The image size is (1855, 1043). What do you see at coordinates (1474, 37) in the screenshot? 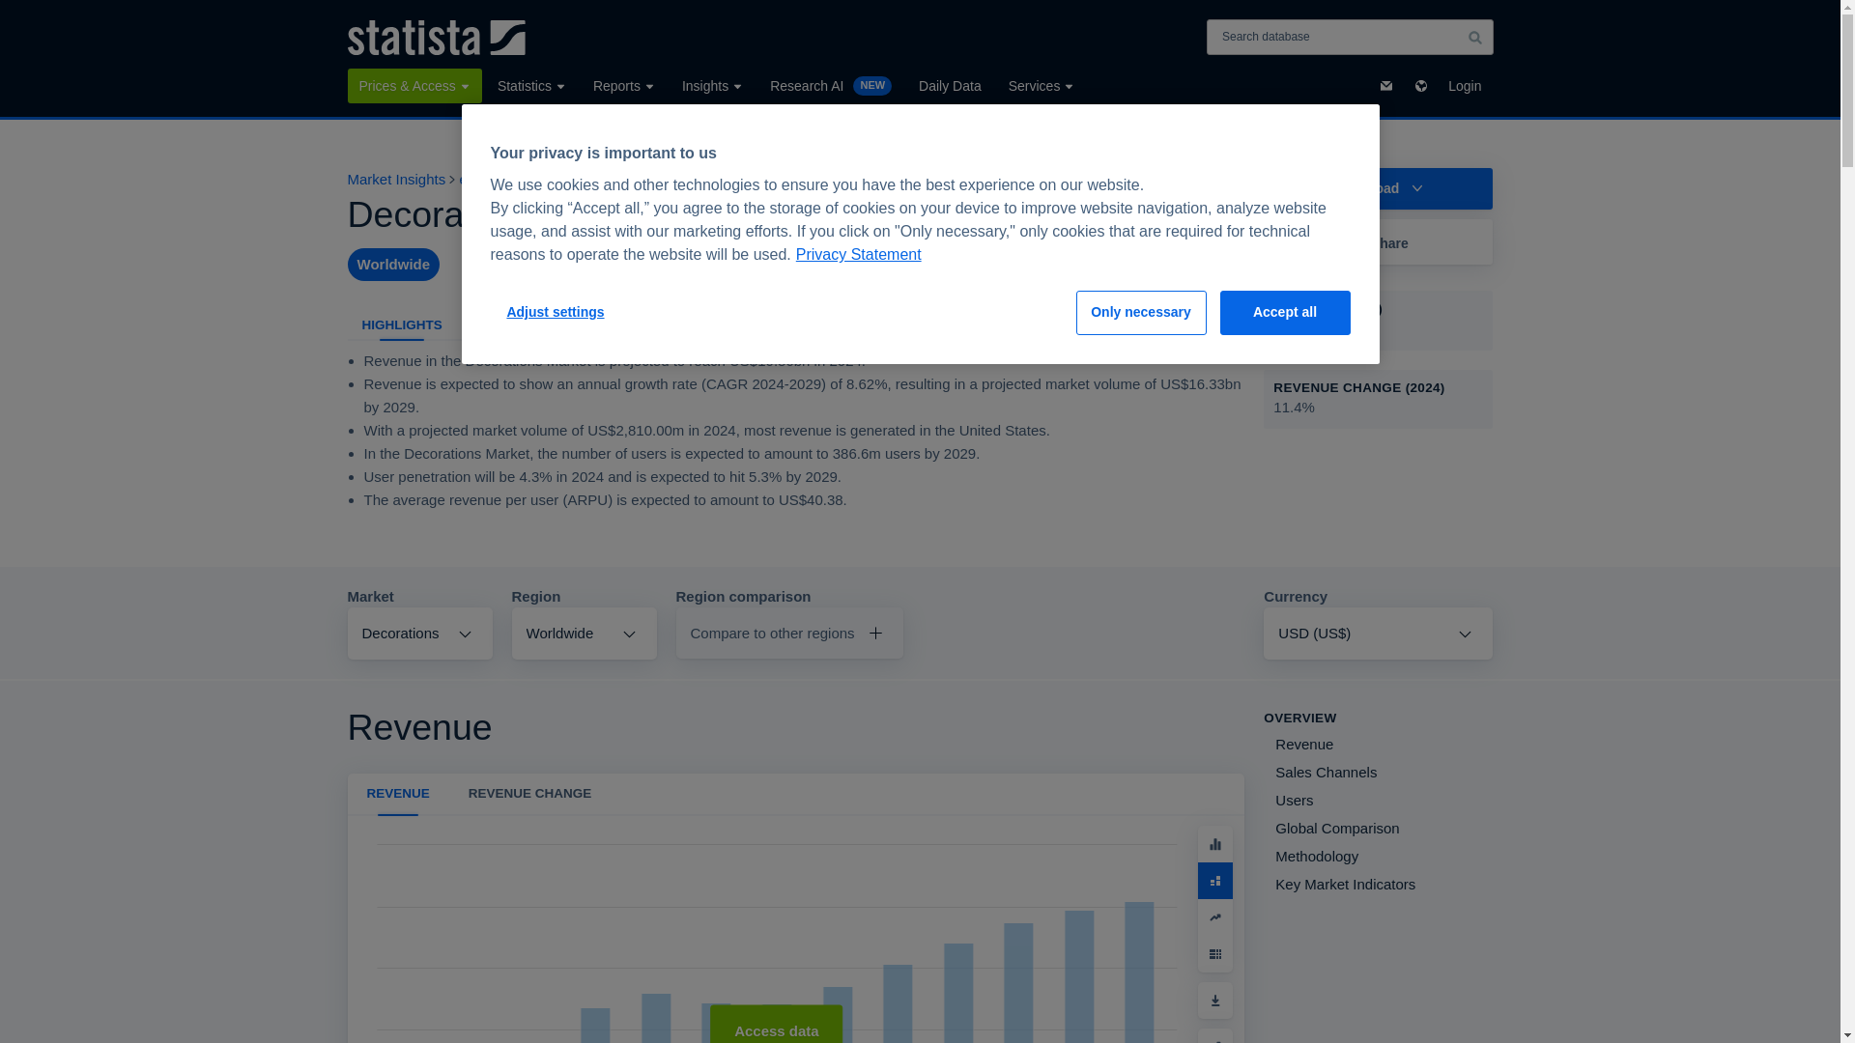
I see `Search for content` at bounding box center [1474, 37].